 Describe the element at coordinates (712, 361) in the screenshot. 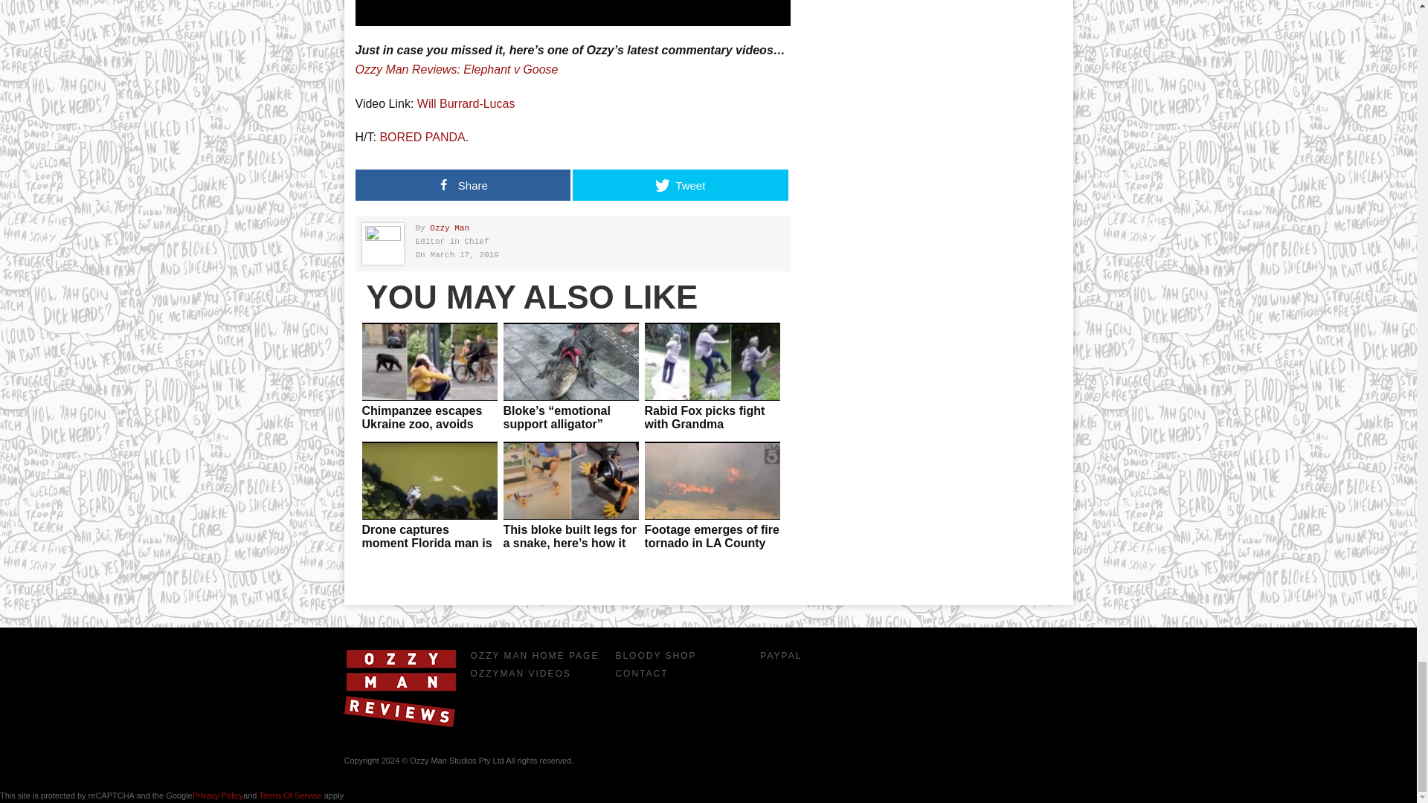

I see `Rabid Fox picks fight with Grandma` at that location.